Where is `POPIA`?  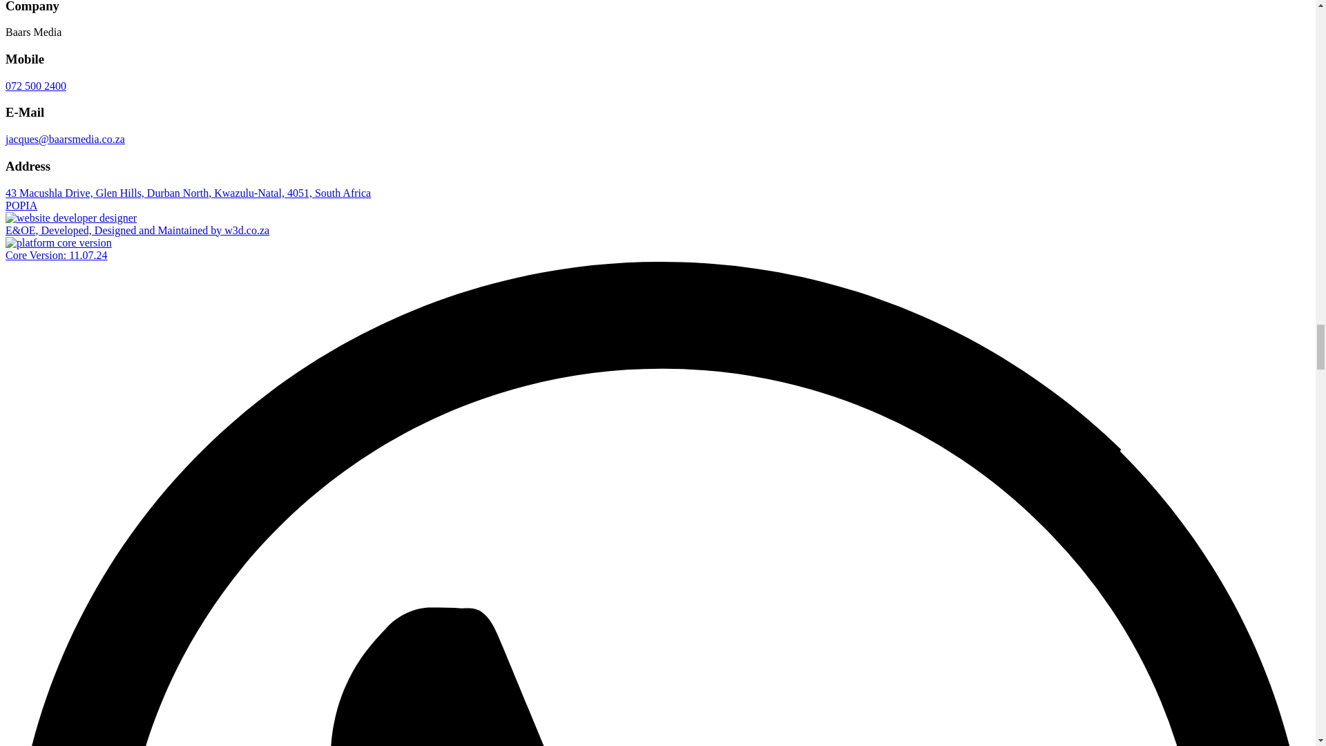
POPIA is located at coordinates (21, 205).